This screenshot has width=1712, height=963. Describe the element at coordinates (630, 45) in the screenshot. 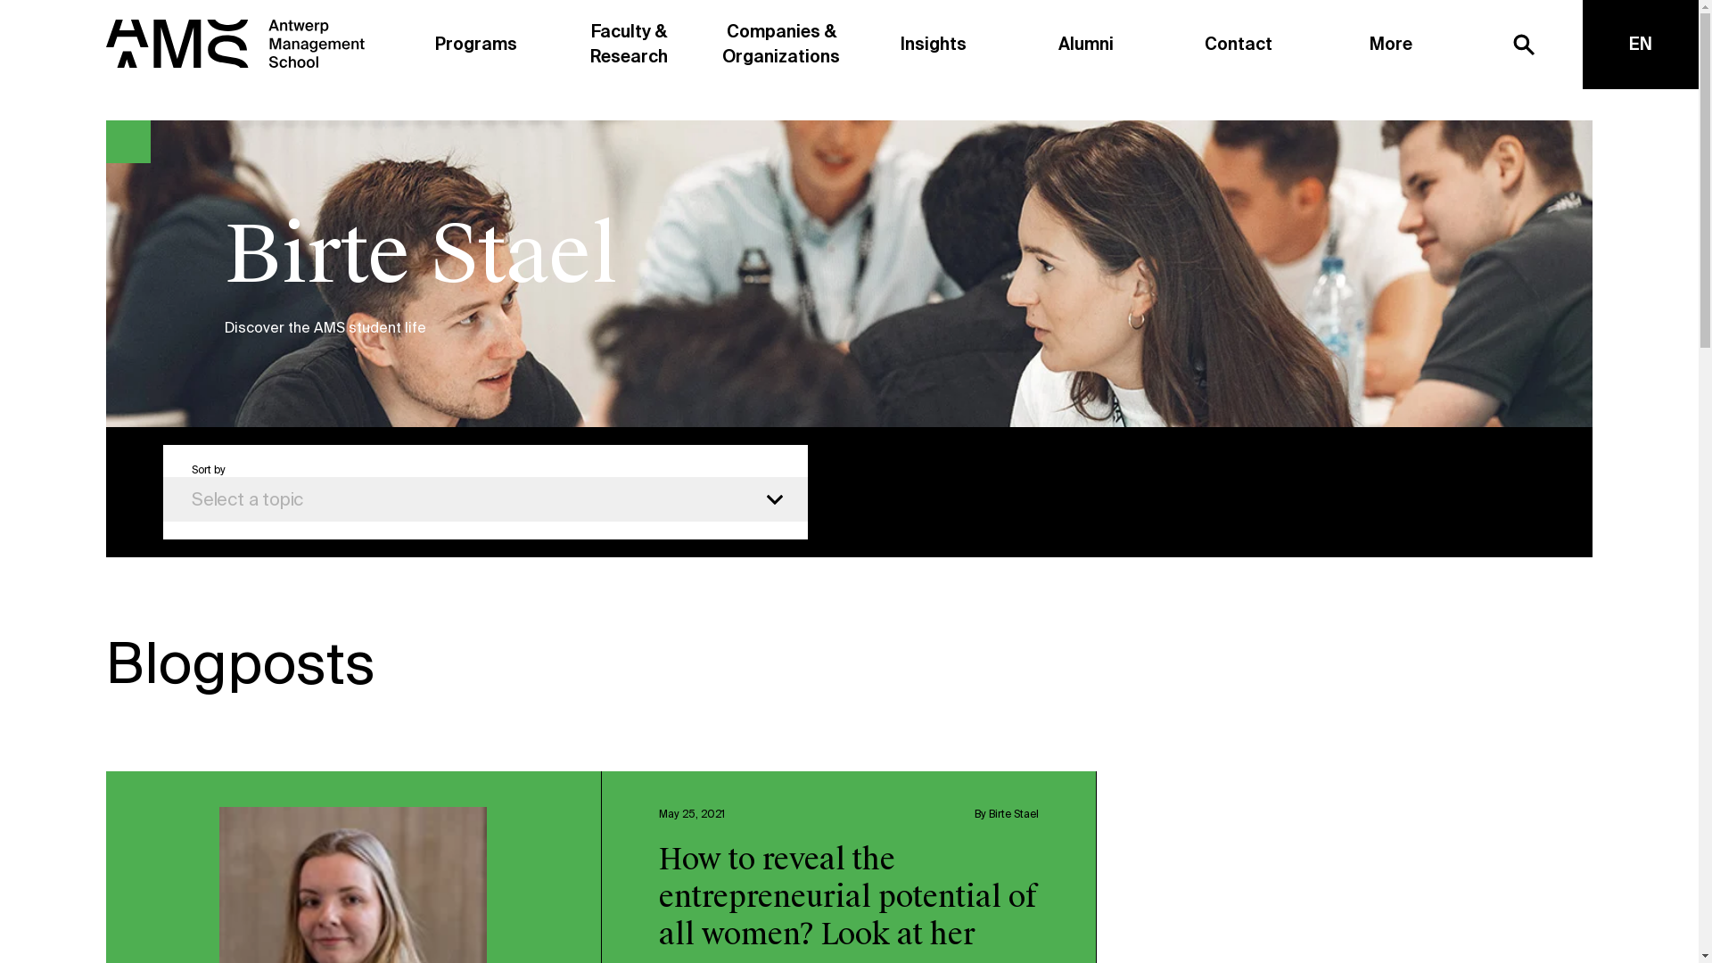

I see `Faculty & Research` at that location.